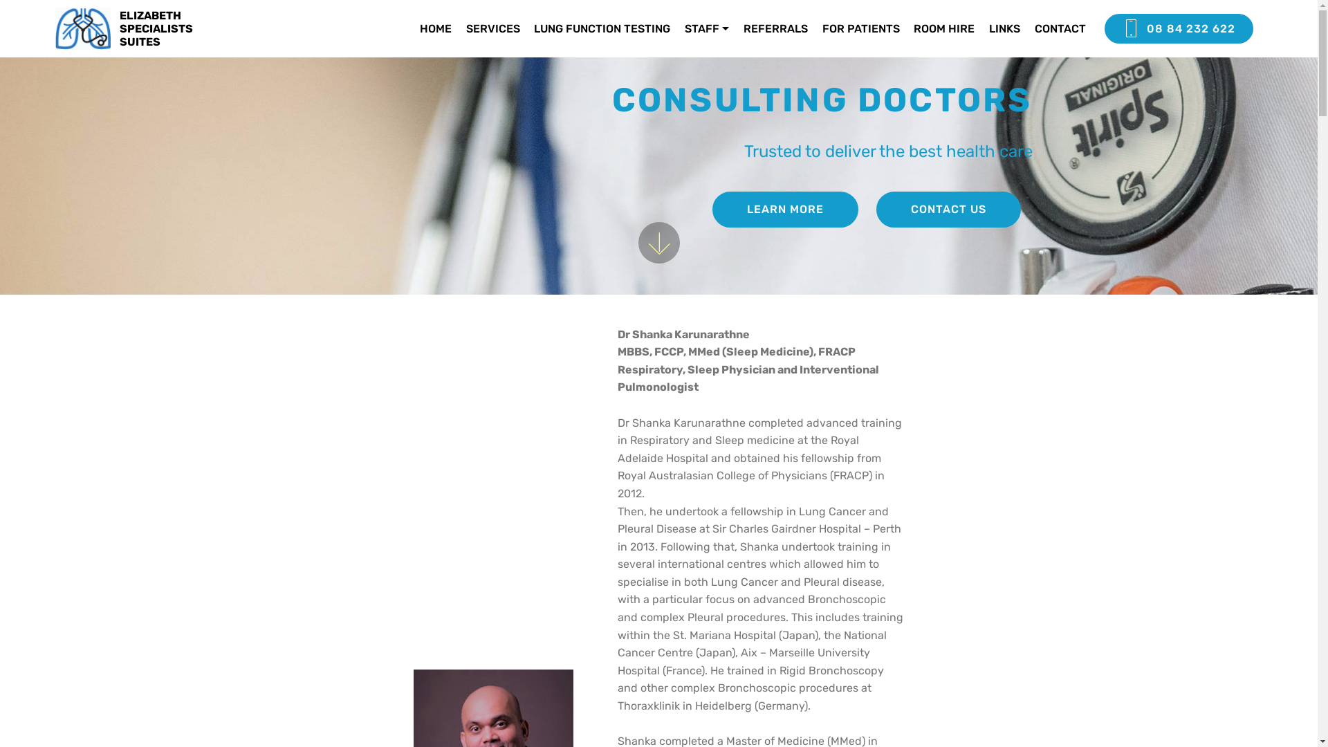 The height and width of the screenshot is (747, 1328). I want to click on FOR PATIENTS, so click(861, 28).